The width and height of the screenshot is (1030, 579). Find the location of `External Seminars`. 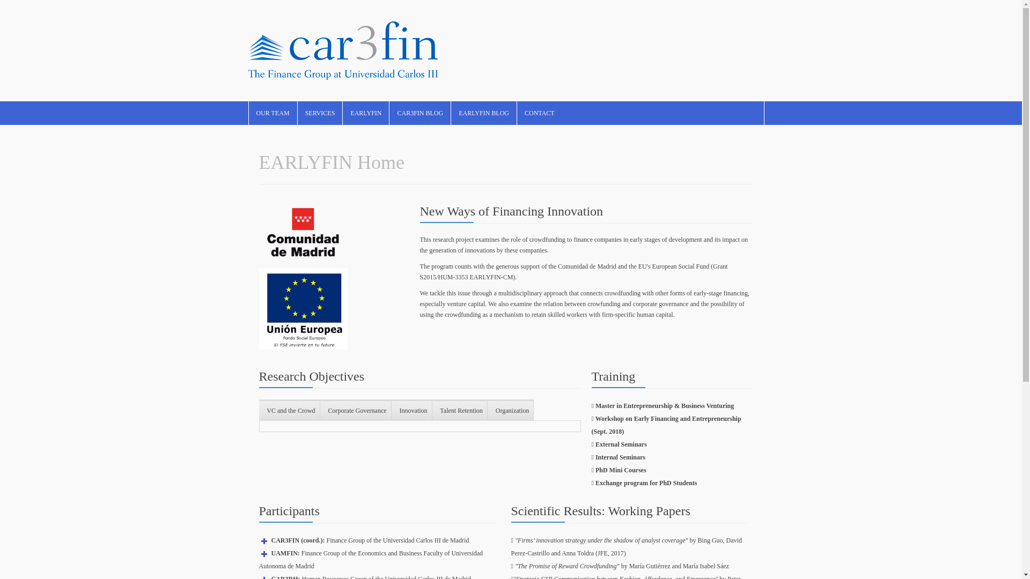

External Seminars is located at coordinates (621, 444).